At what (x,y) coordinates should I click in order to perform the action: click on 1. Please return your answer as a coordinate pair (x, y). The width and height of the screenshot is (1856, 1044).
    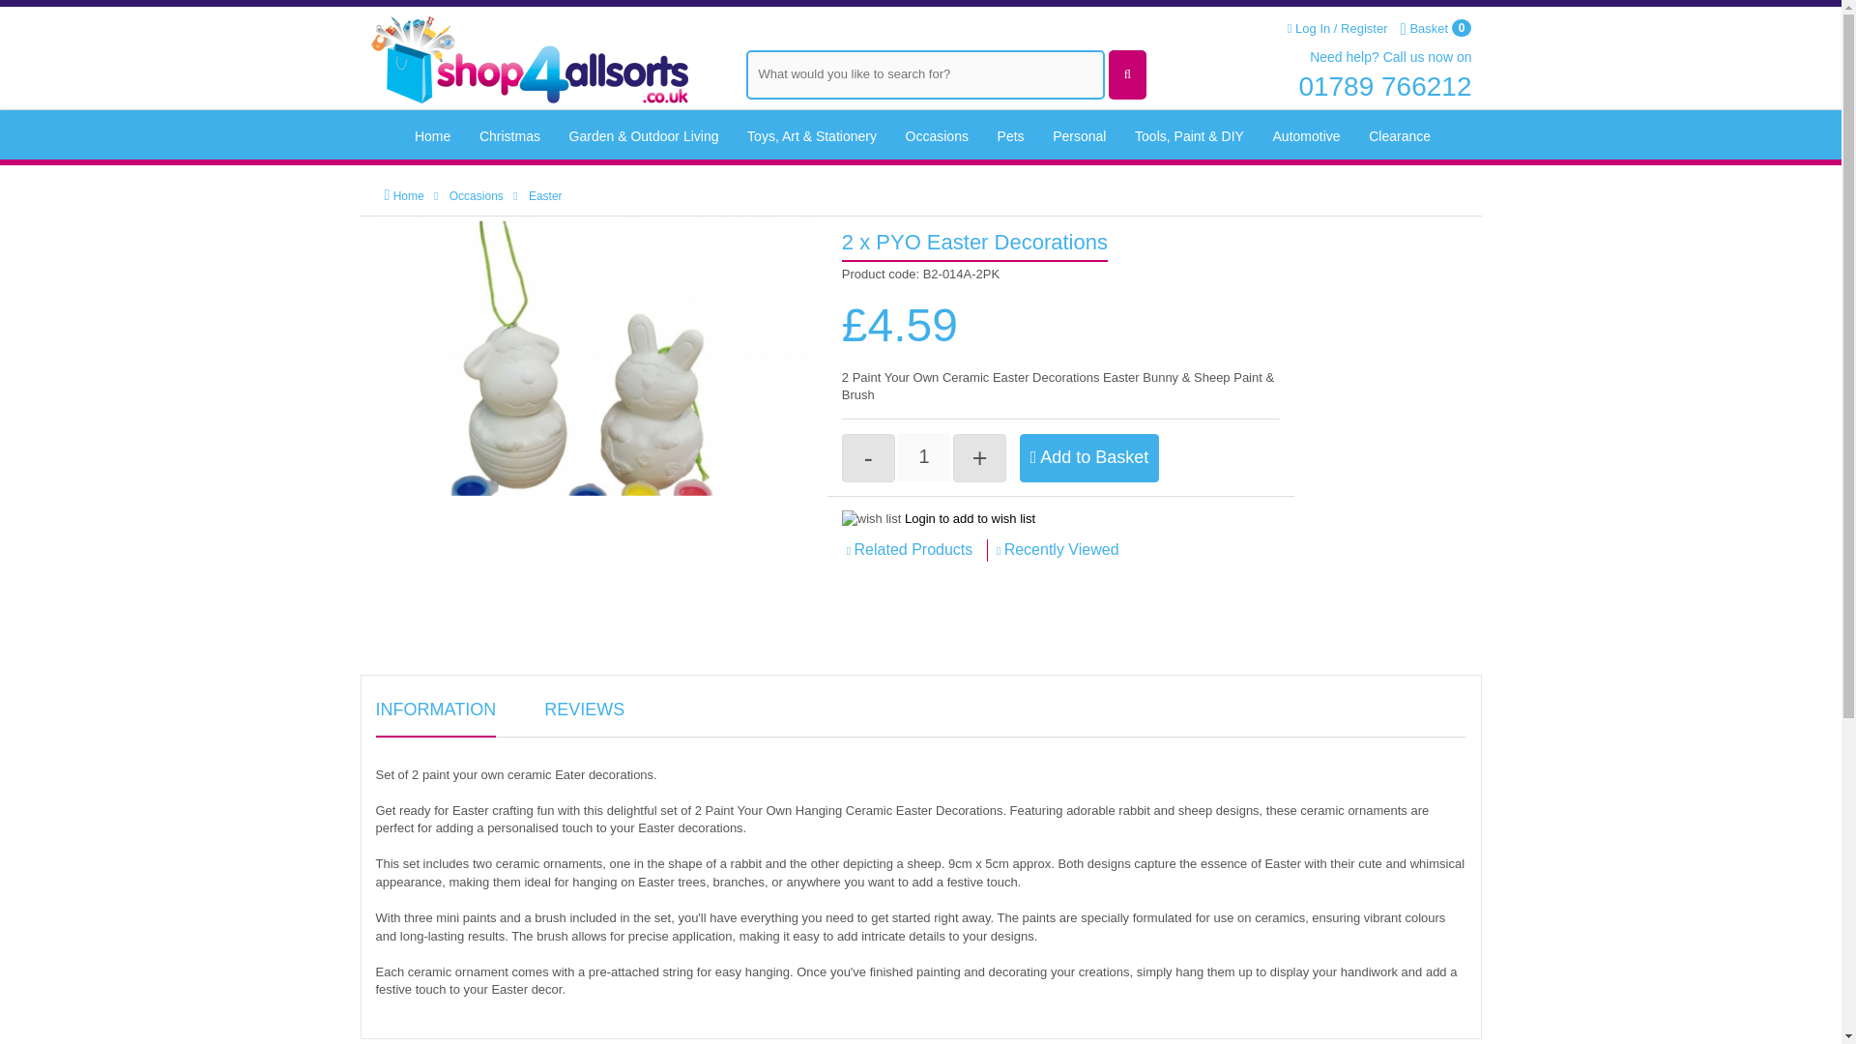
    Looking at the image, I should click on (923, 456).